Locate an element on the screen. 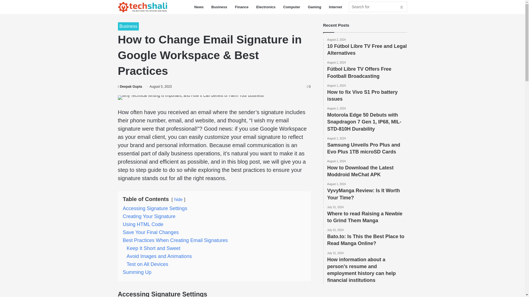 This screenshot has width=529, height=297. Business is located at coordinates (128, 26).